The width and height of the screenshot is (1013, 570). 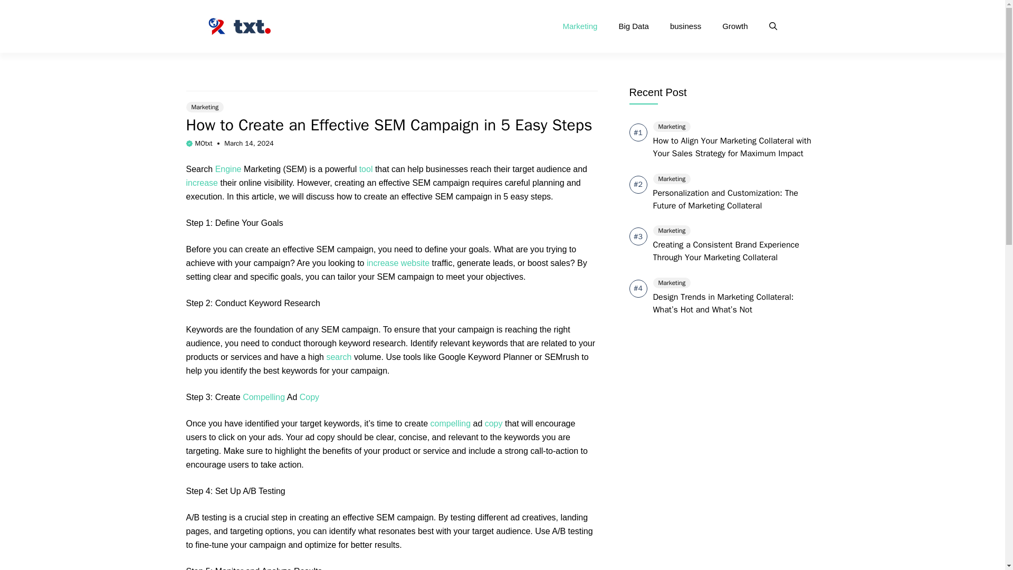 What do you see at coordinates (734, 26) in the screenshot?
I see `Growth` at bounding box center [734, 26].